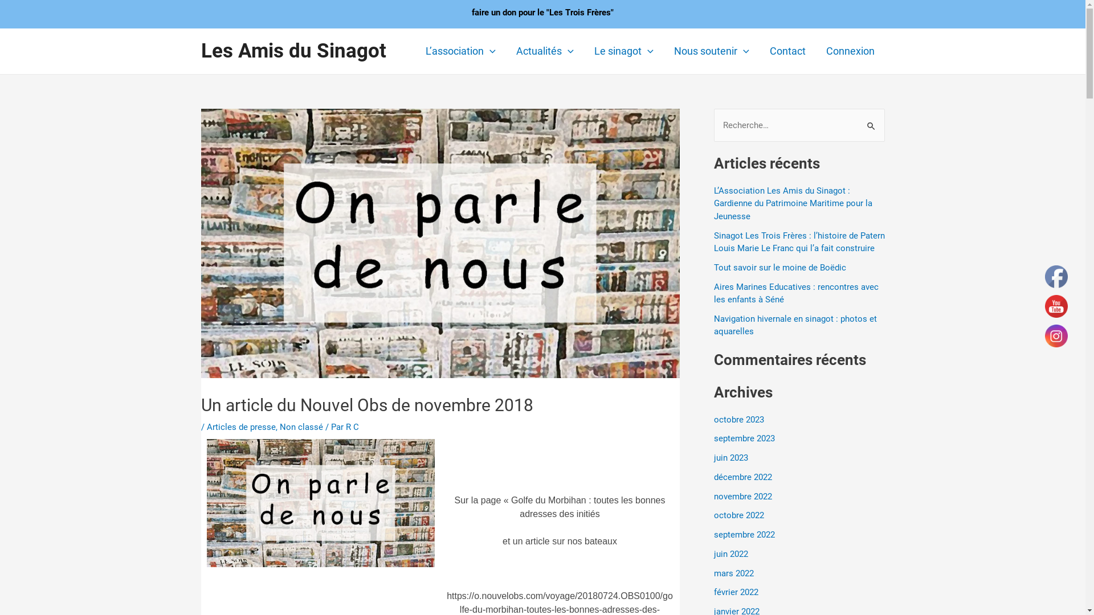  Describe the element at coordinates (733, 573) in the screenshot. I see `mars 2022` at that location.